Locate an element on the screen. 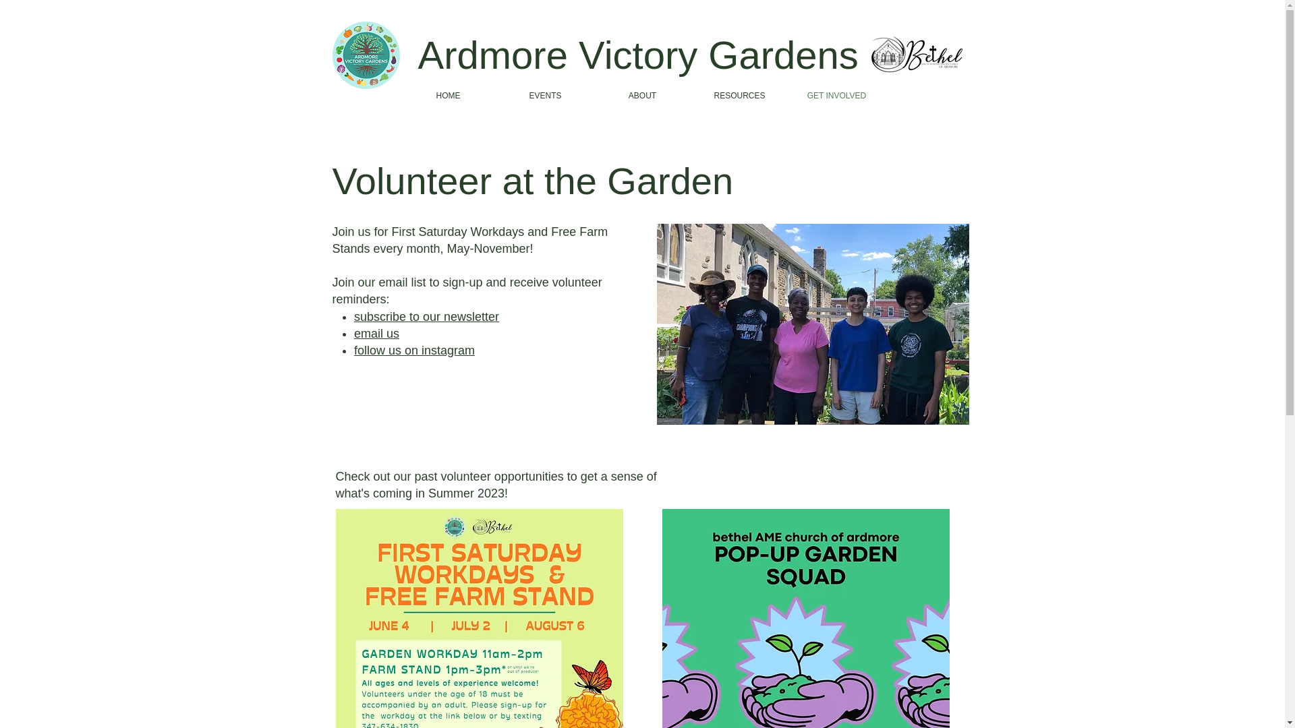 The width and height of the screenshot is (1295, 728). HOME is located at coordinates (447, 96).